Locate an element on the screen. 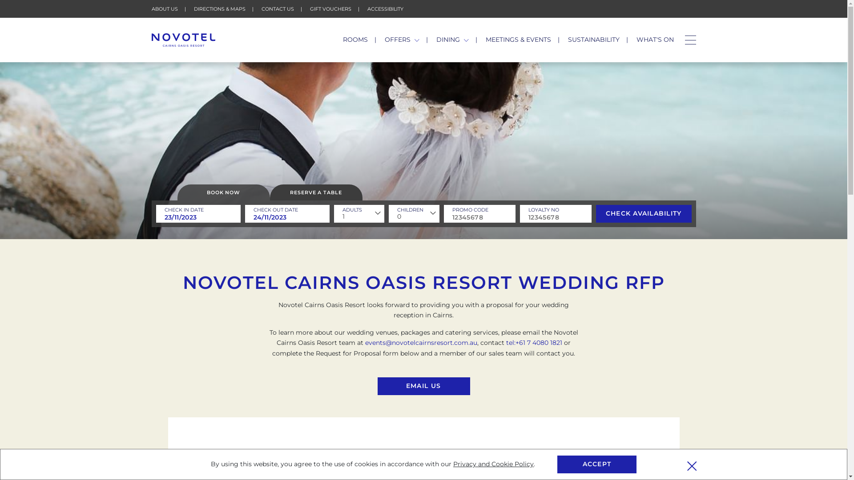  Privacy and Cookie Policy
Opens in a new tab. is located at coordinates (494, 464).